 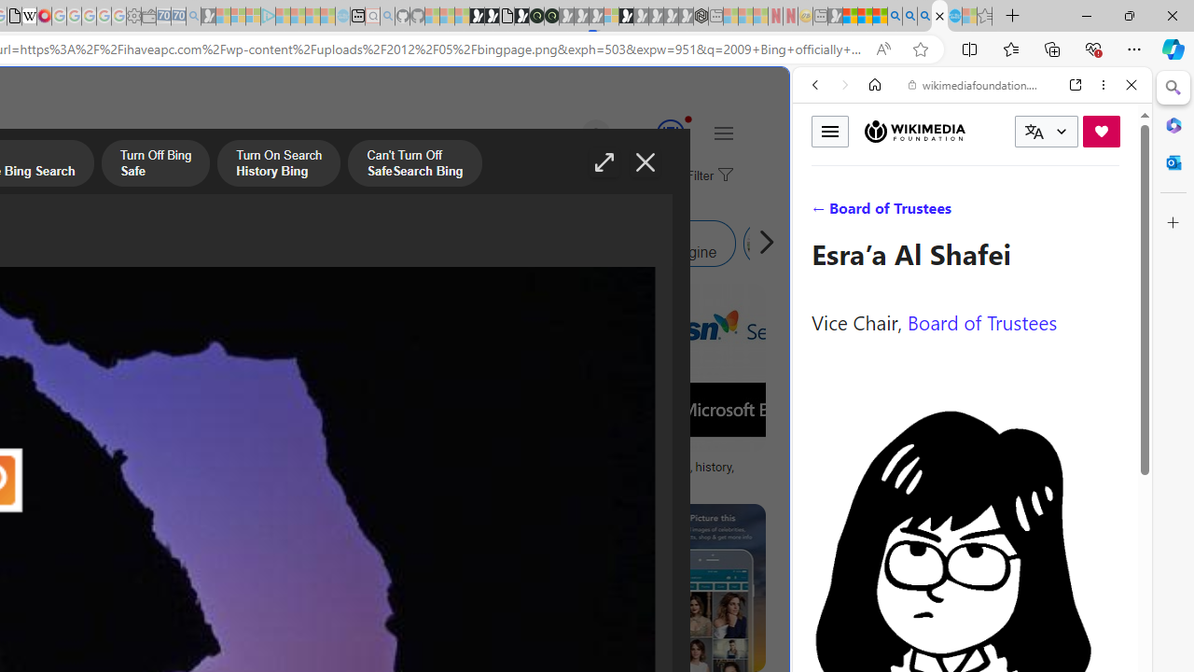 What do you see at coordinates (954, 17) in the screenshot?
I see `Services - Maintenance | Sky Blue Bikes - Sky Blue Bikes` at bounding box center [954, 17].